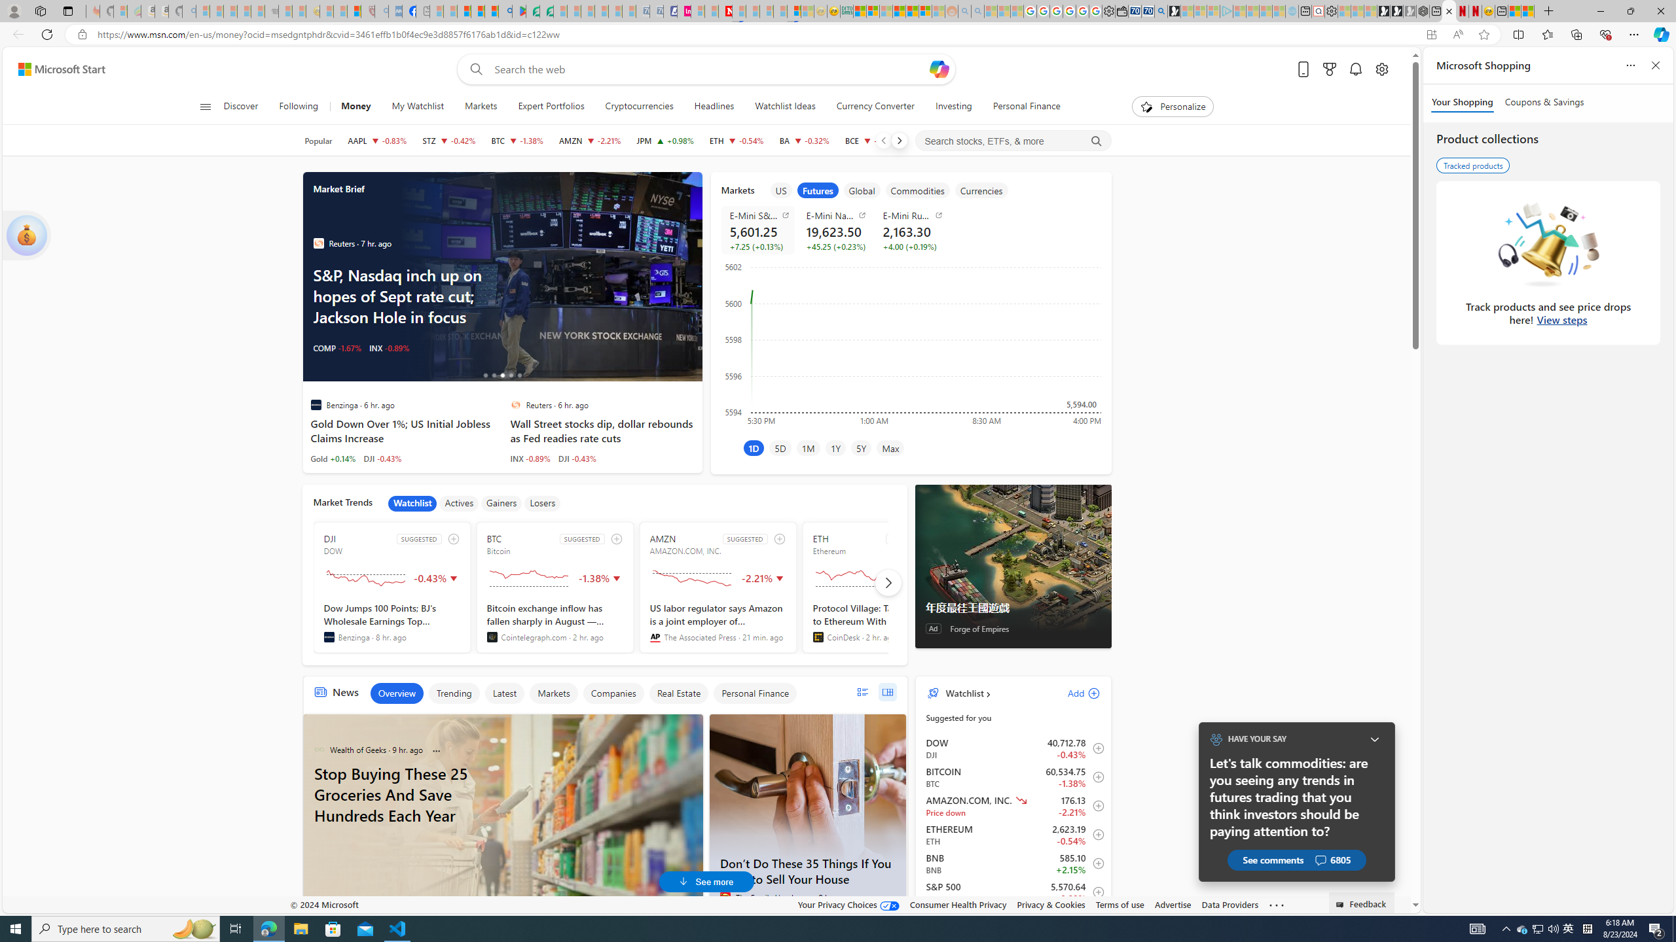 The height and width of the screenshot is (942, 1676). Describe the element at coordinates (1013, 835) in the screenshot. I see `ETH Ethereum decrease 2,623.19 -14.14 -0.54% item3` at that location.